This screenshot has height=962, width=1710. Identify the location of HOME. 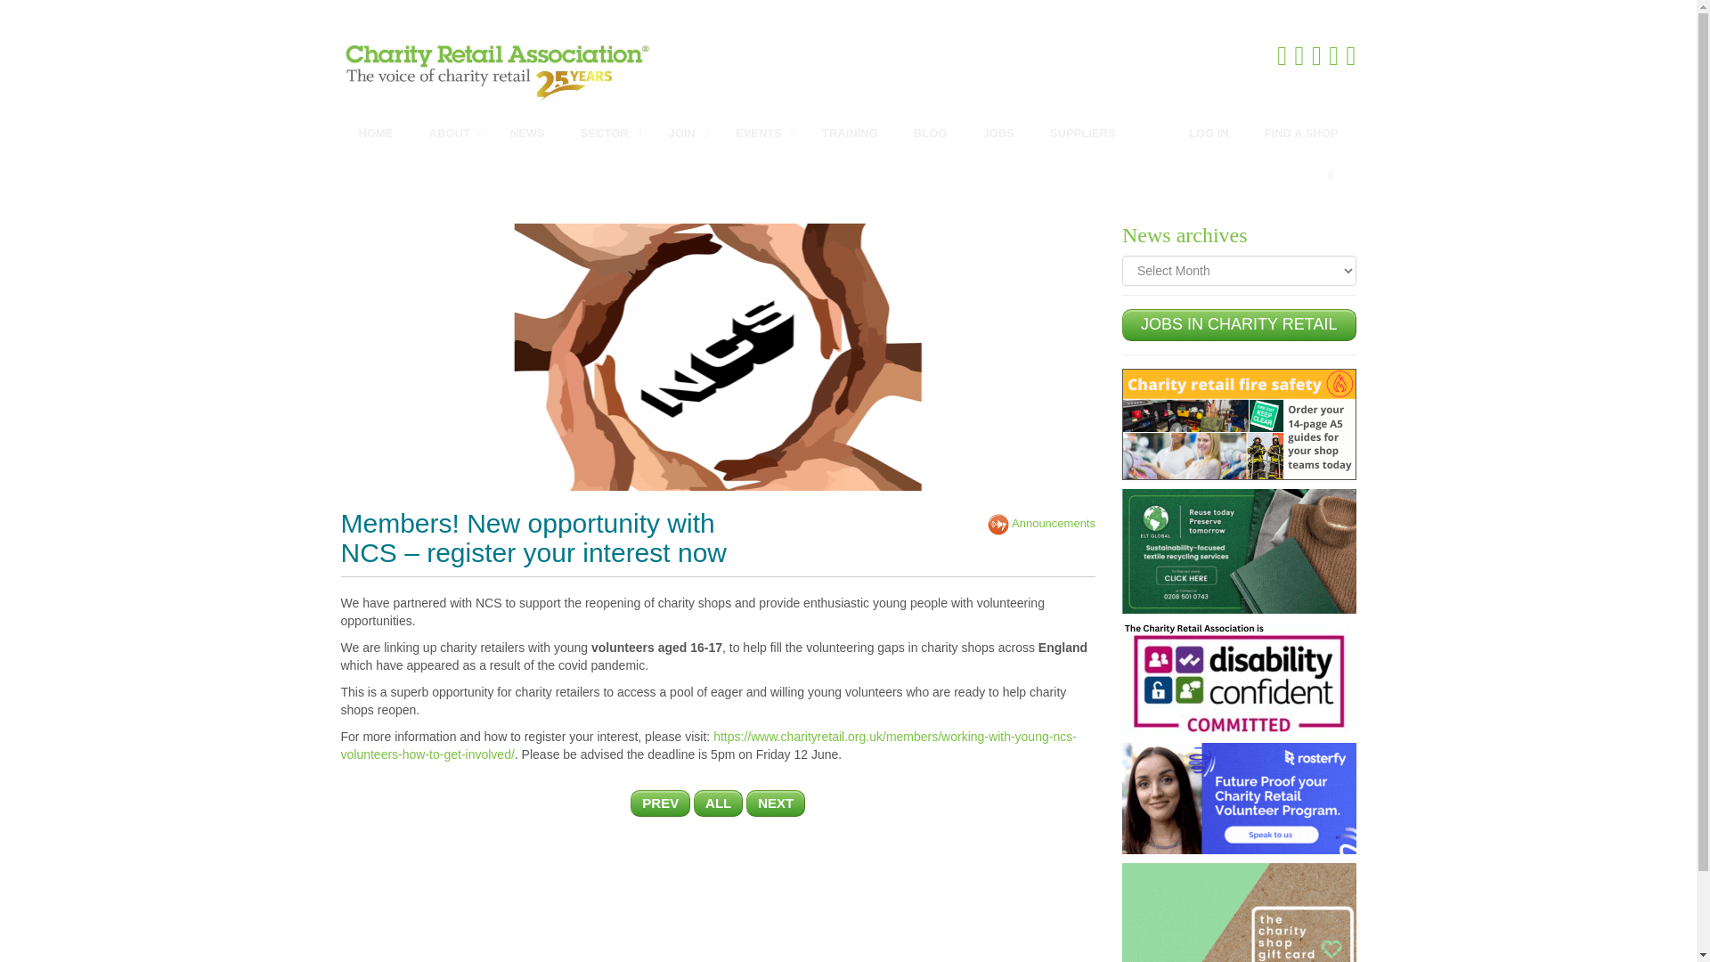
(375, 134).